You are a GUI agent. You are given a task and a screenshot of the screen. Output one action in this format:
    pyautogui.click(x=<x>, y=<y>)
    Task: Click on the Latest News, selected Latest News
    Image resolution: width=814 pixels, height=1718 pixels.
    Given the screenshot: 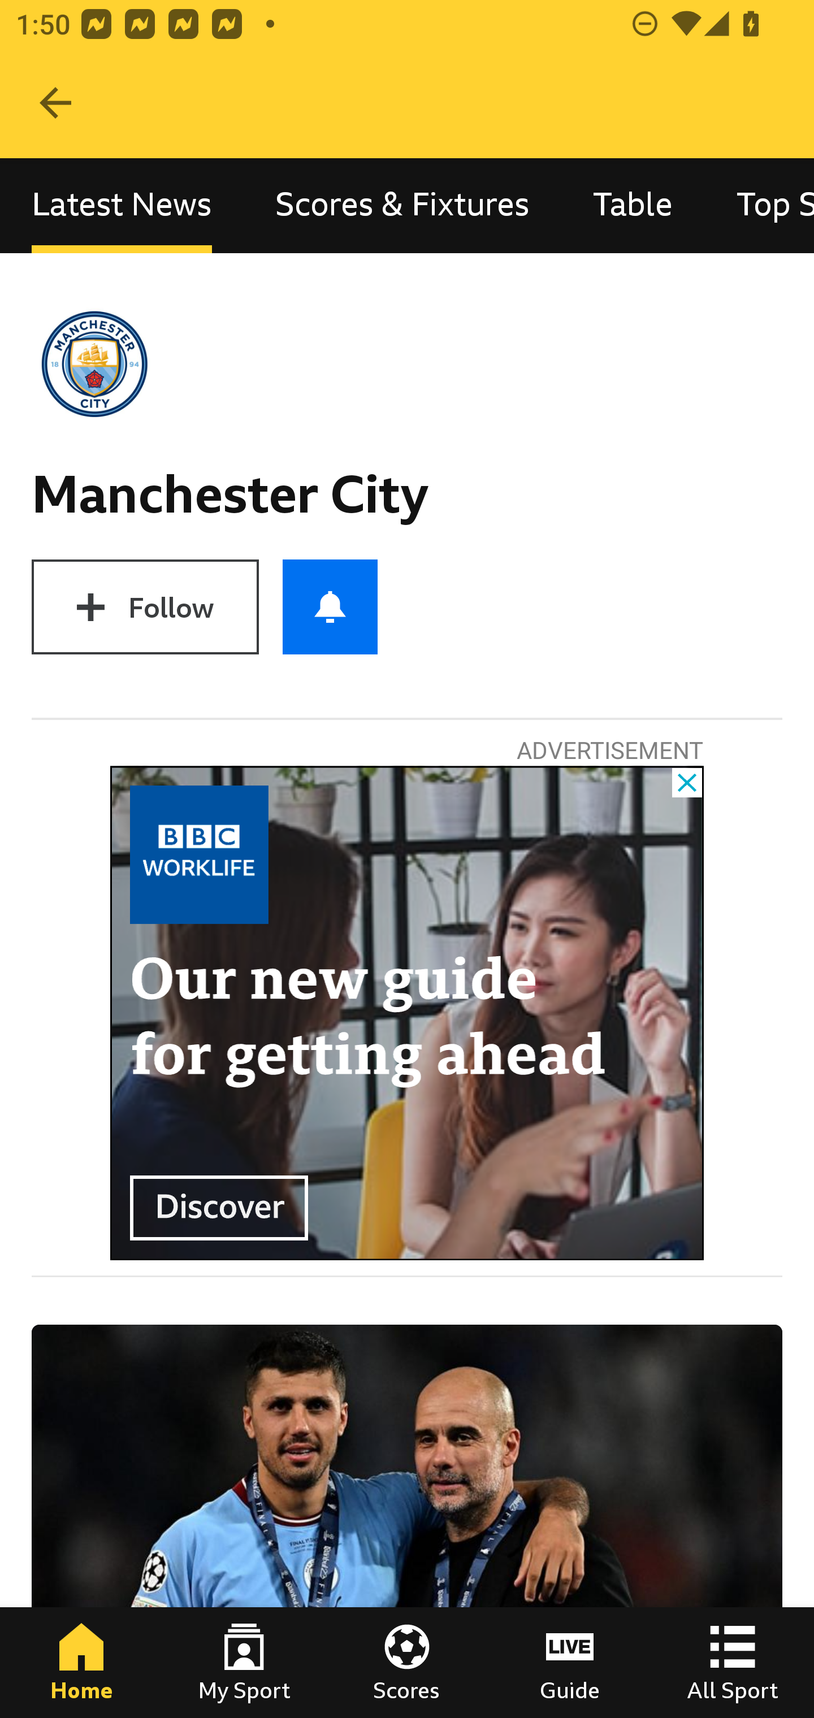 What is the action you would take?
    pyautogui.click(x=122, y=205)
    